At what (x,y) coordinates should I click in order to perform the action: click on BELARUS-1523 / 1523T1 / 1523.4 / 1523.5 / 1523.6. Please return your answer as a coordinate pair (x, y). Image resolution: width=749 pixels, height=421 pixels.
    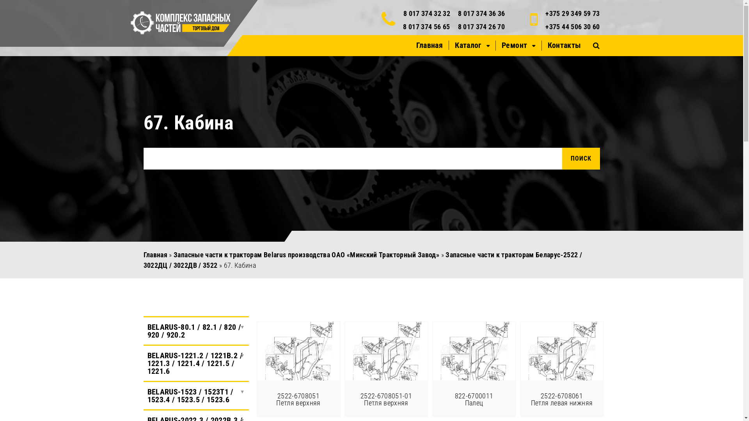
    Looking at the image, I should click on (196, 396).